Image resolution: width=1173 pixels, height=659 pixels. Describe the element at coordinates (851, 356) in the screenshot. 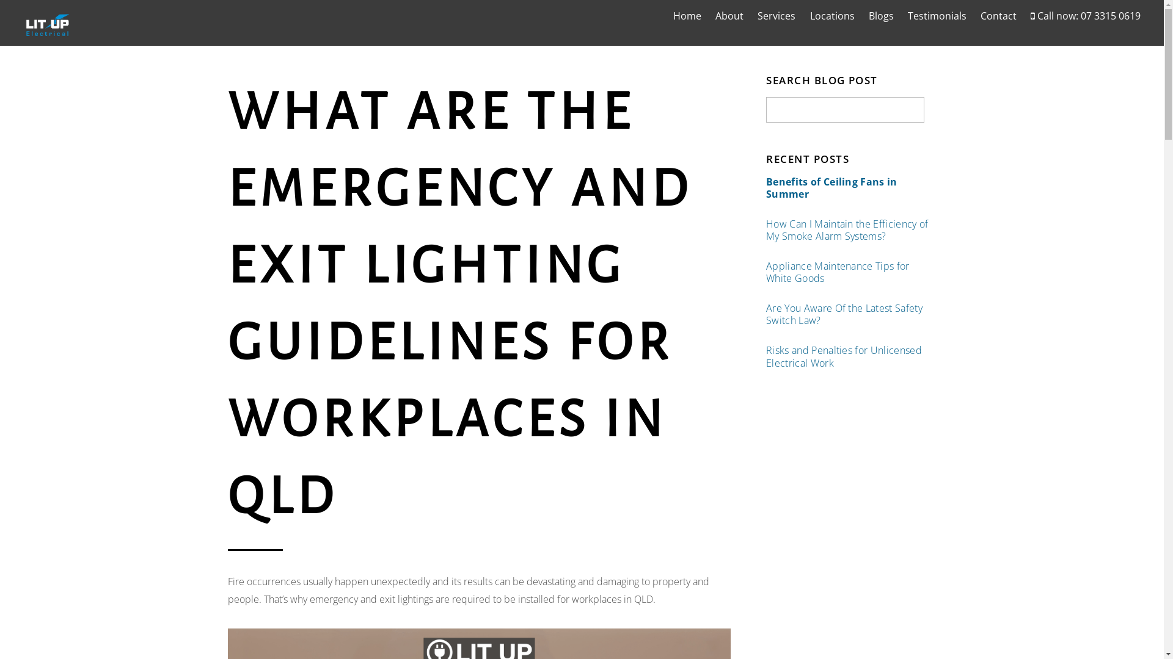

I see `Risks and Penalties for Unlicensed Electrical Work` at that location.